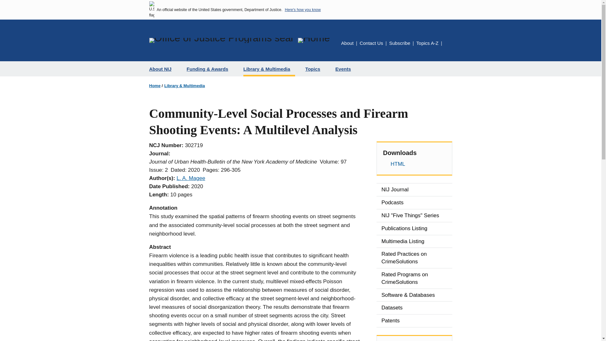 This screenshot has width=606, height=341. Describe the element at coordinates (314, 40) in the screenshot. I see `Home` at that location.